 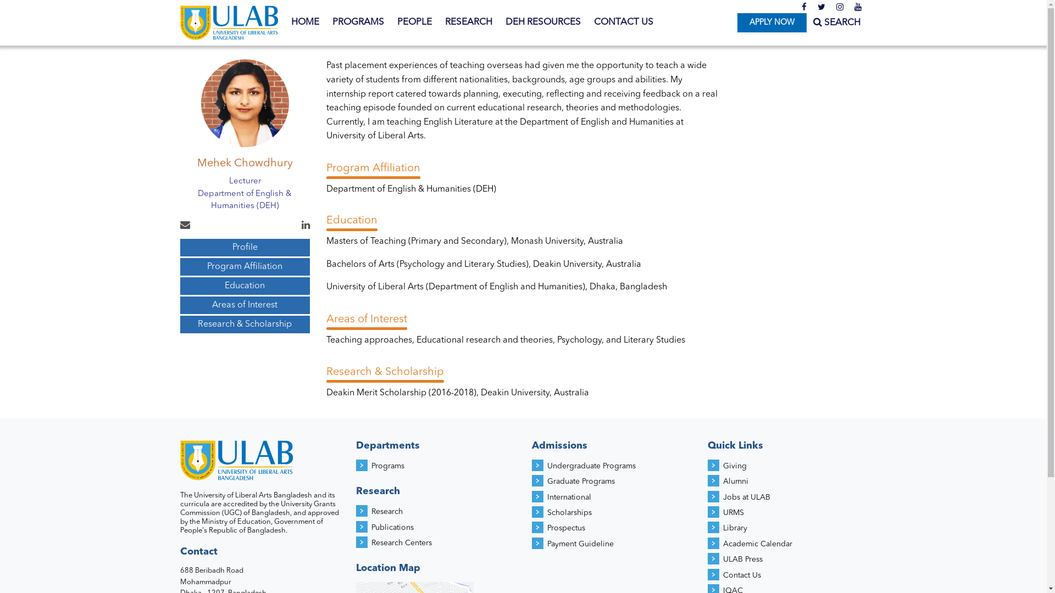 What do you see at coordinates (581, 482) in the screenshot?
I see `Graduate Programs` at bounding box center [581, 482].